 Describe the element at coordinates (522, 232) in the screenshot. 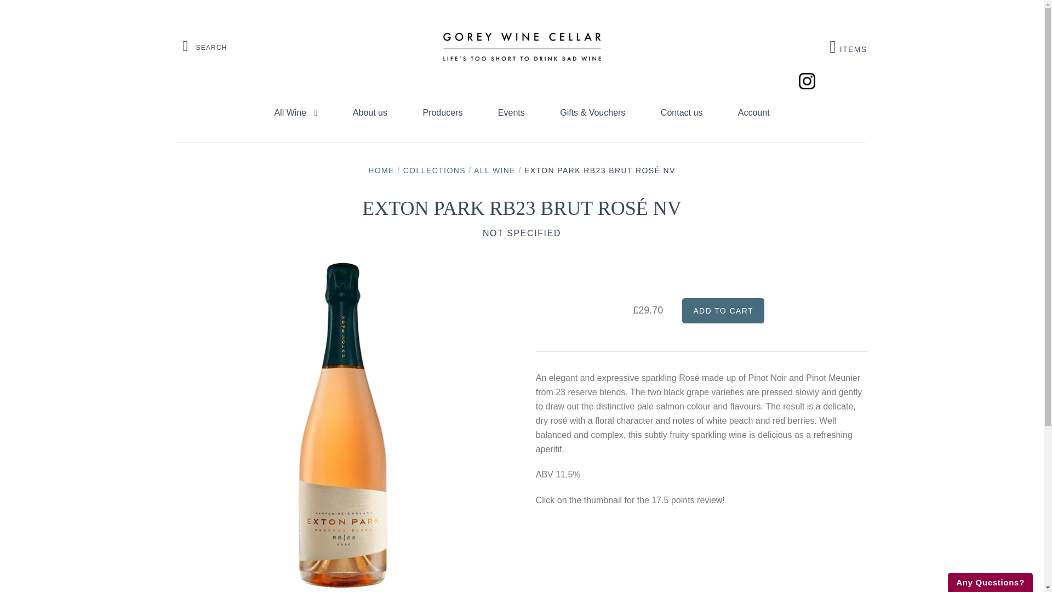

I see `Add to cart` at that location.